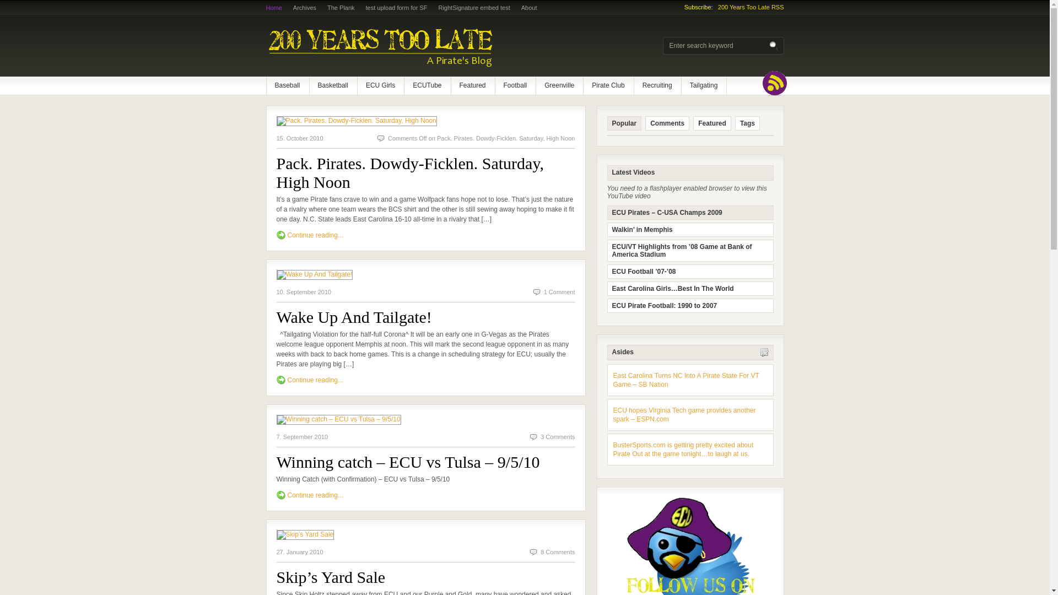 Image resolution: width=1058 pixels, height=595 pixels. Describe the element at coordinates (288, 86) in the screenshot. I see `Baseball` at that location.